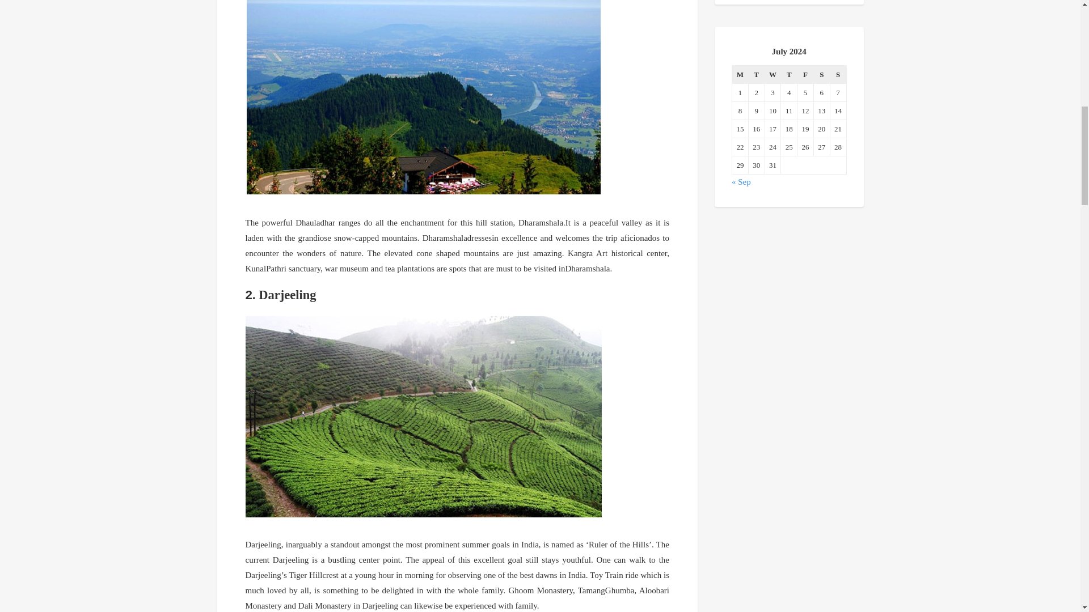 The width and height of the screenshot is (1089, 612). What do you see at coordinates (788, 74) in the screenshot?
I see `Thursday` at bounding box center [788, 74].